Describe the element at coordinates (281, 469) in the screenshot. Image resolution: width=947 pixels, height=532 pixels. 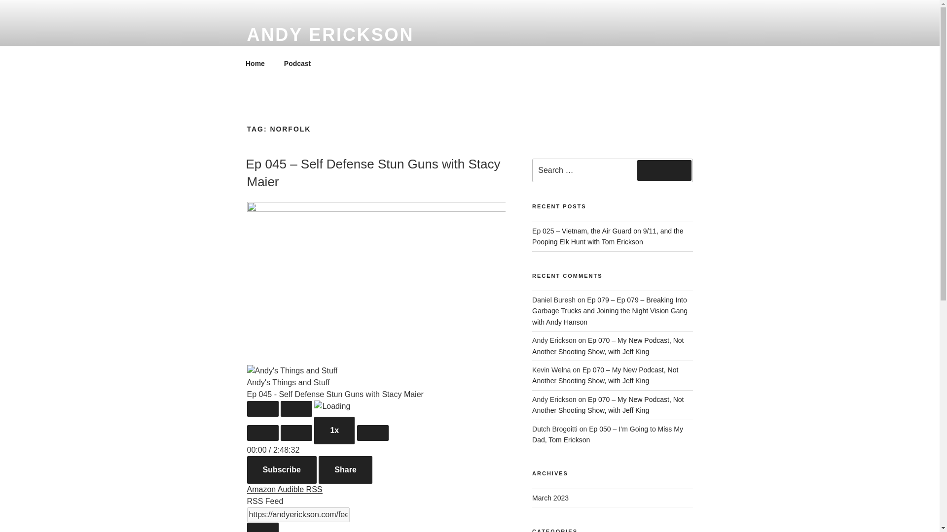
I see `Subscribe` at that location.